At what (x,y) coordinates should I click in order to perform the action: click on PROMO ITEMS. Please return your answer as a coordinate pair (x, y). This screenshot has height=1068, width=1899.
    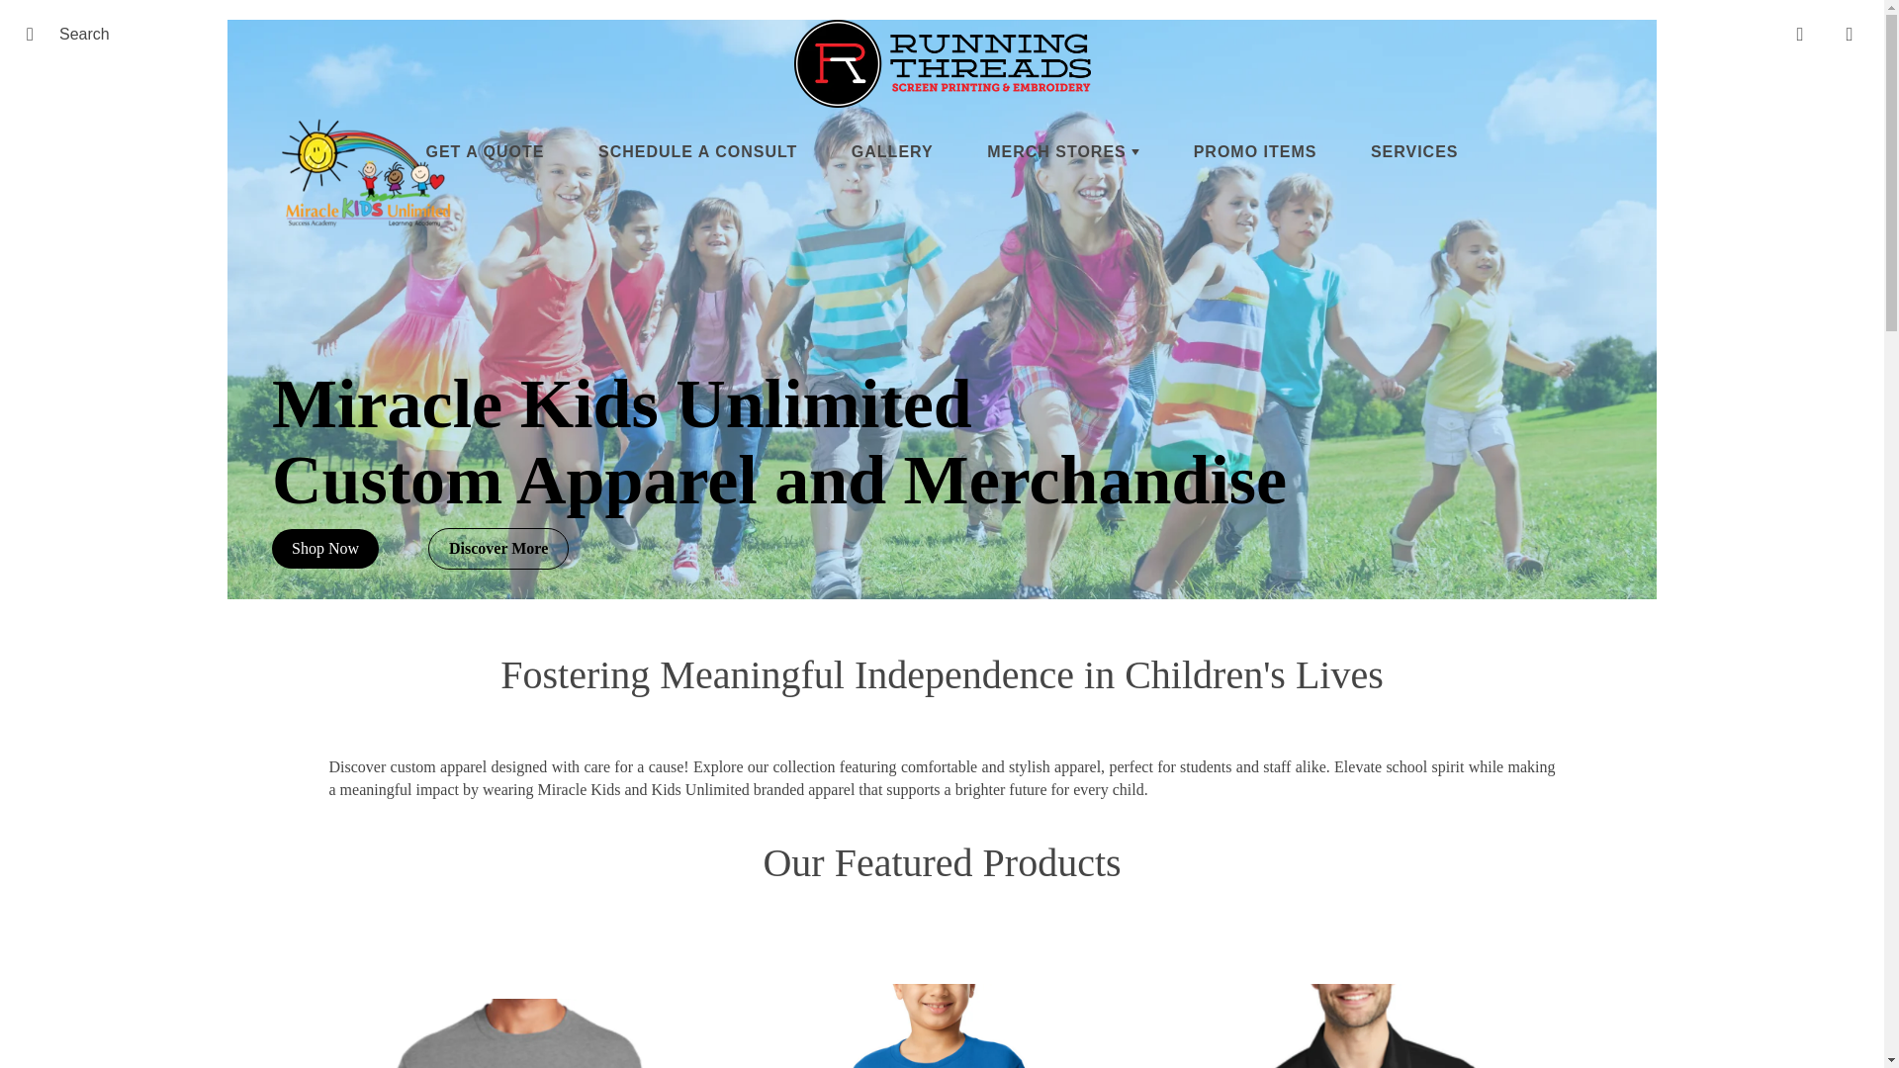
    Looking at the image, I should click on (1256, 151).